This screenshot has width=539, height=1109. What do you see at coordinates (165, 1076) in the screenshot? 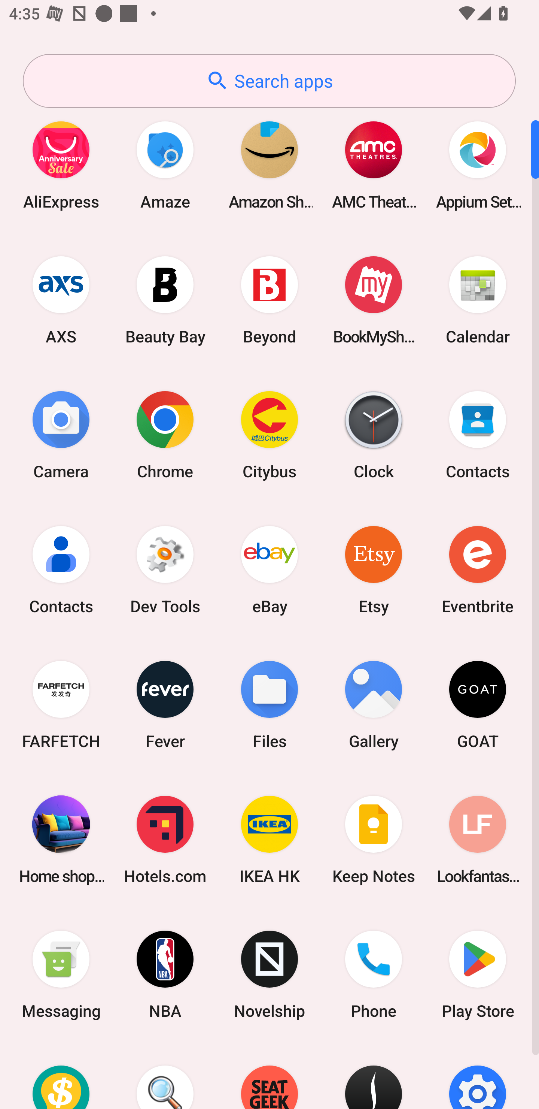
I see `Search` at bounding box center [165, 1076].